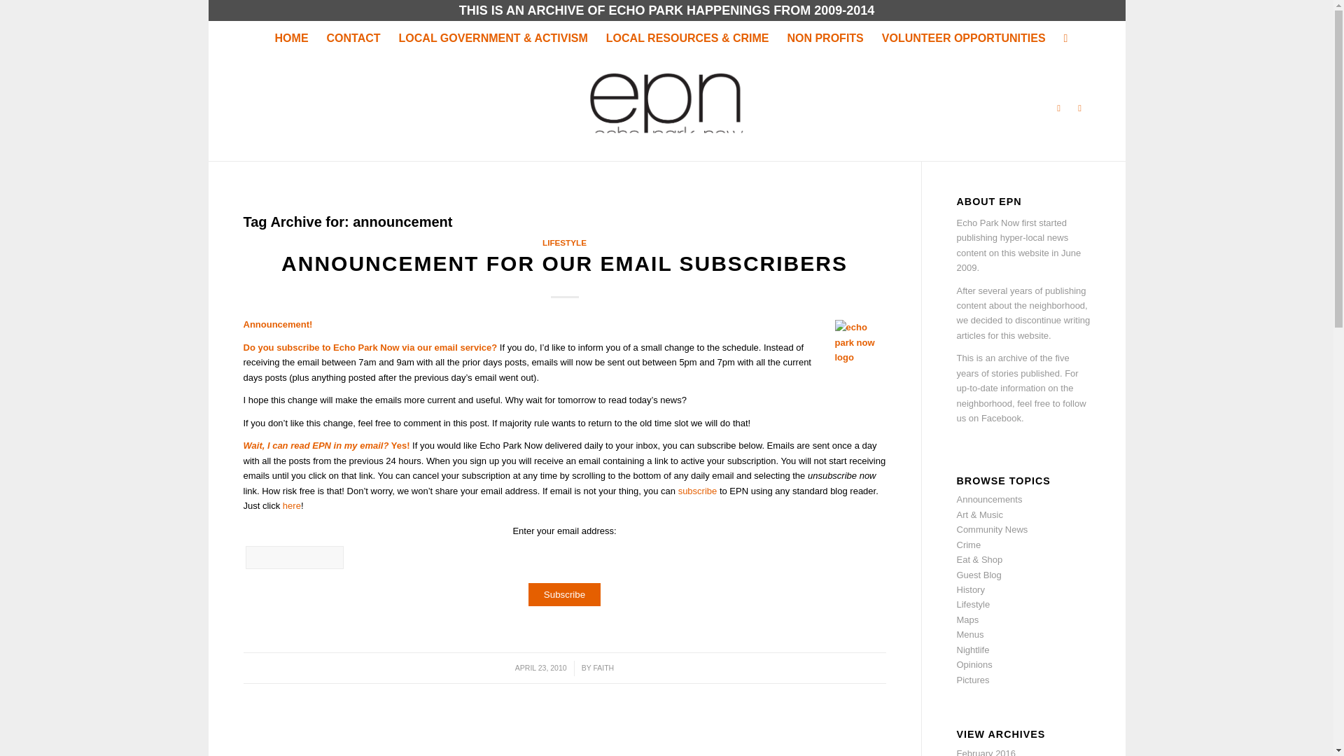 The image size is (1344, 756). Describe the element at coordinates (564, 263) in the screenshot. I see `ANNOUNCEMENT FOR OUR EMAIL SUBSCRIBERS` at that location.